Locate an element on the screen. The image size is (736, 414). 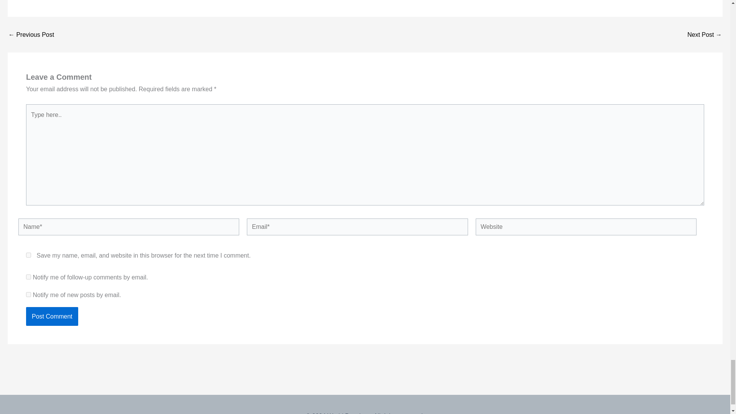
Post Comment is located at coordinates (52, 317).